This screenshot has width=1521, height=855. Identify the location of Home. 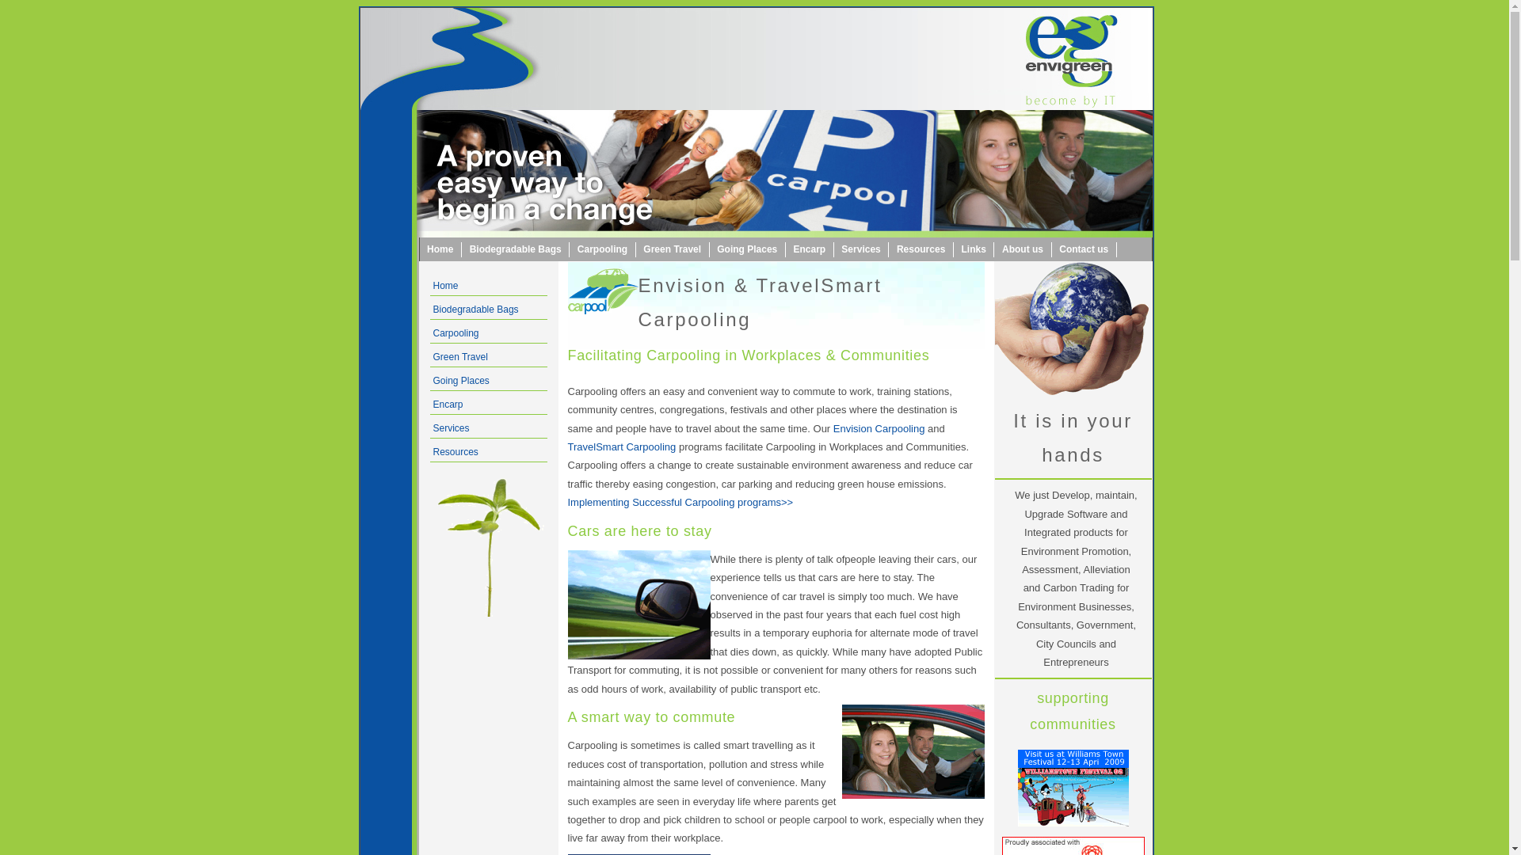
(441, 250).